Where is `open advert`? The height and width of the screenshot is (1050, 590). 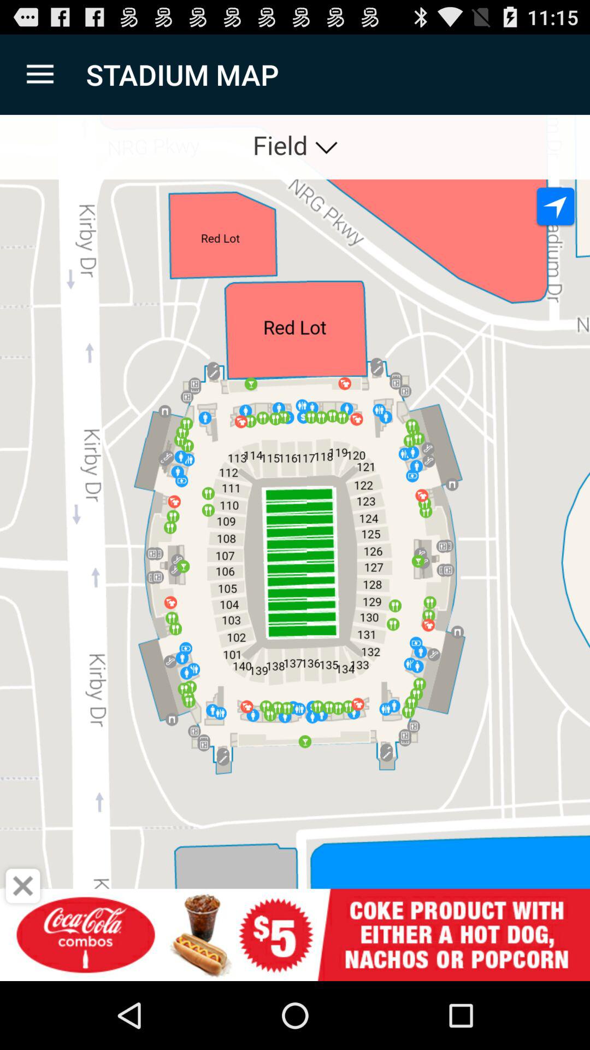 open advert is located at coordinates (295, 935).